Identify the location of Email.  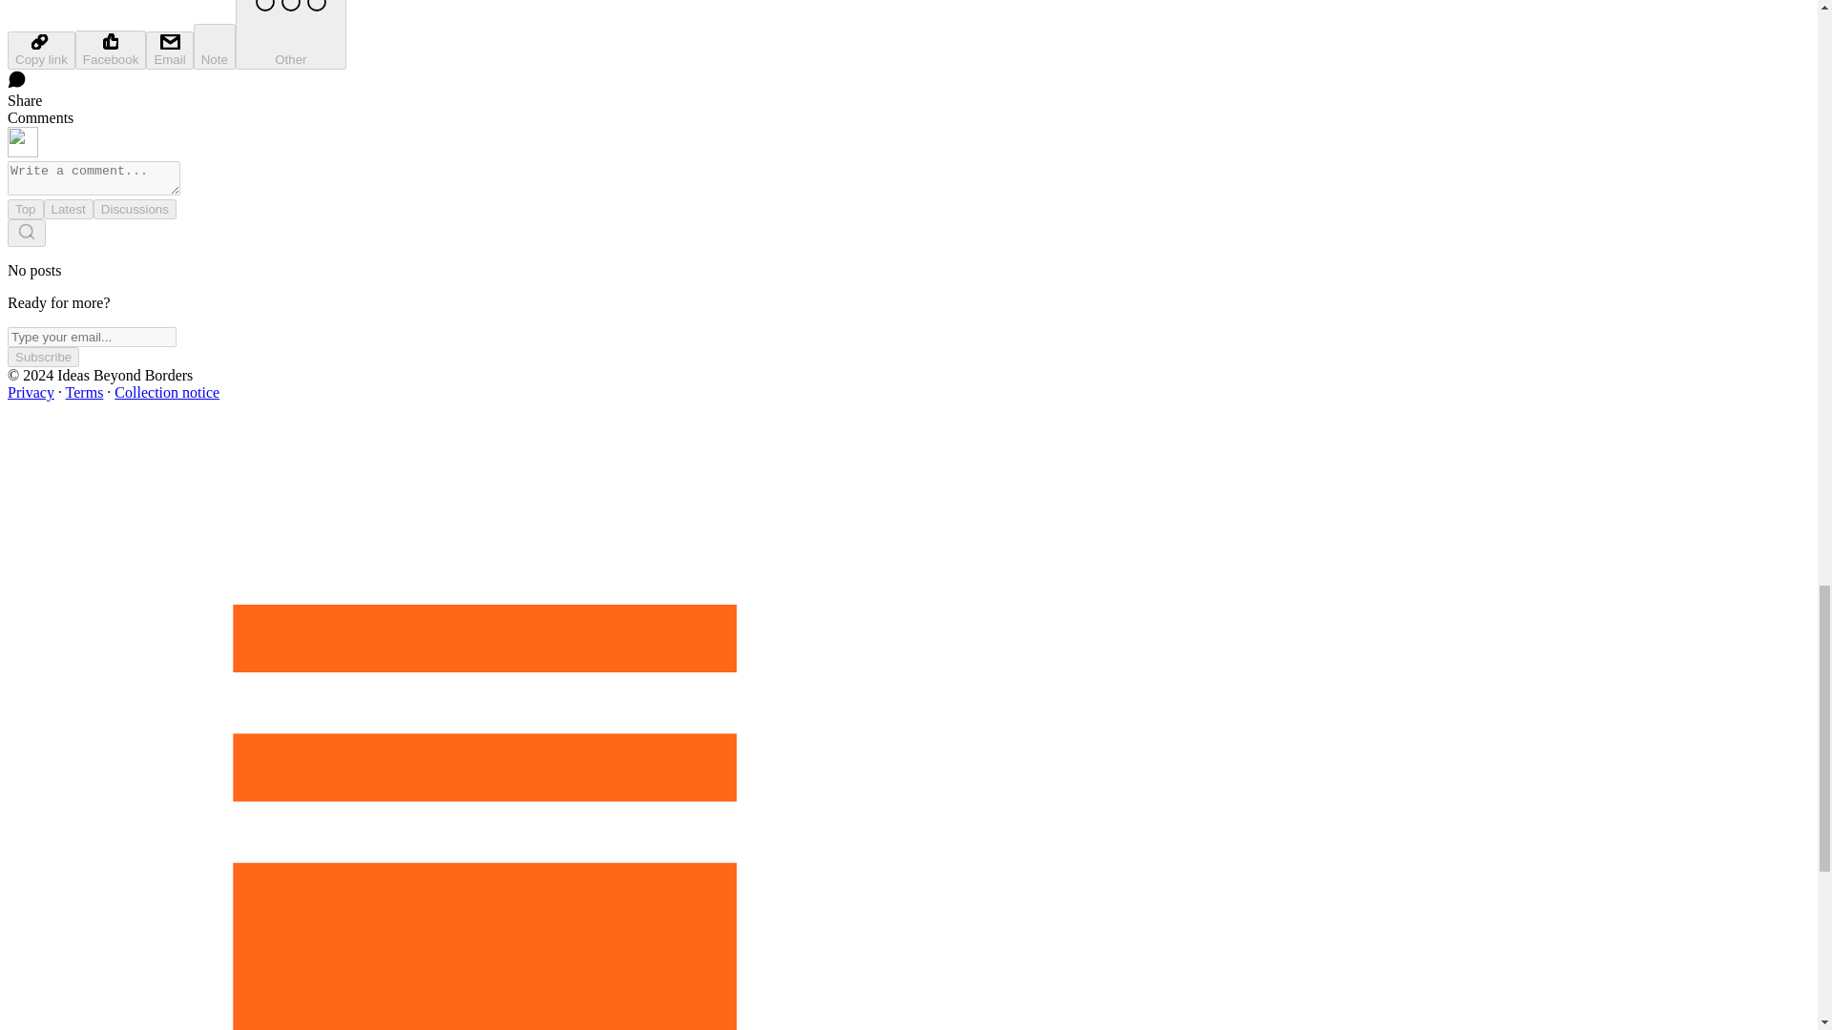
(169, 51).